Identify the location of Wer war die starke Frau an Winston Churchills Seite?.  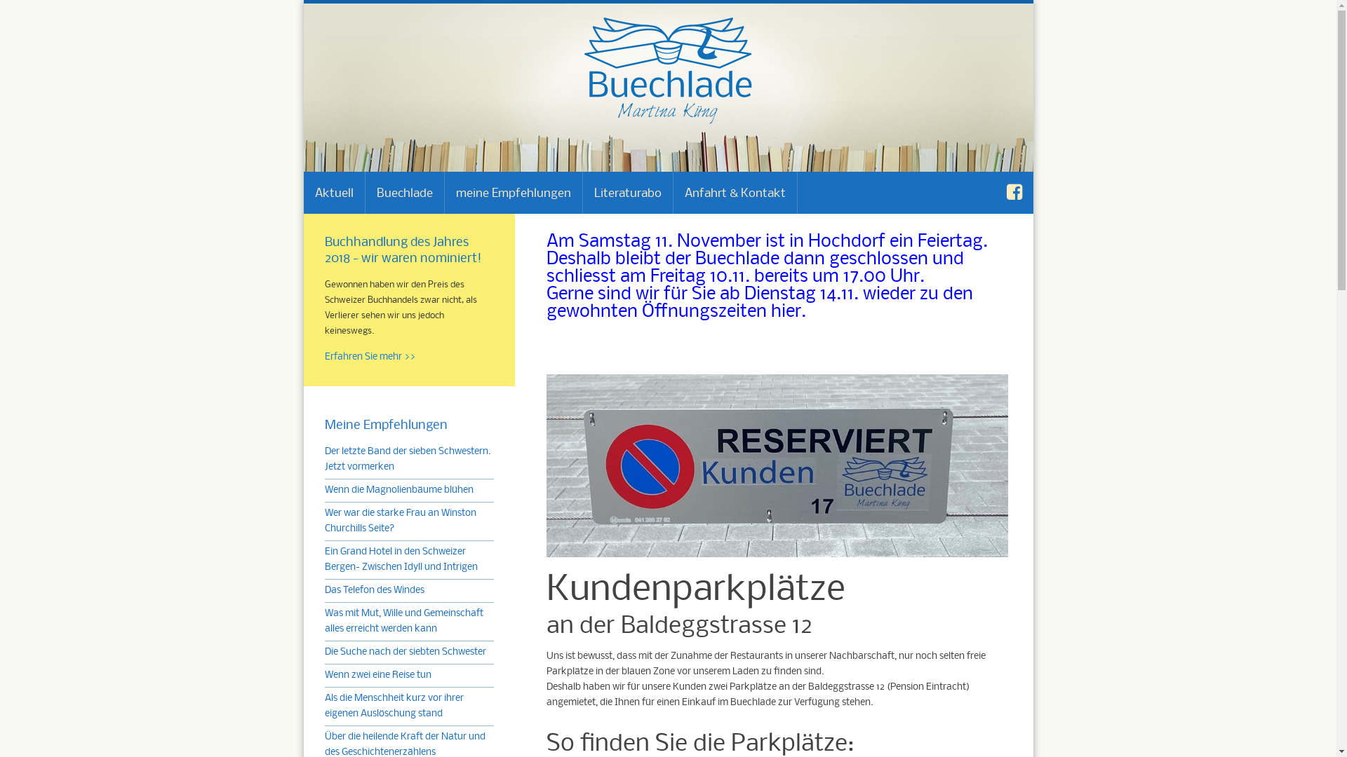
(400, 521).